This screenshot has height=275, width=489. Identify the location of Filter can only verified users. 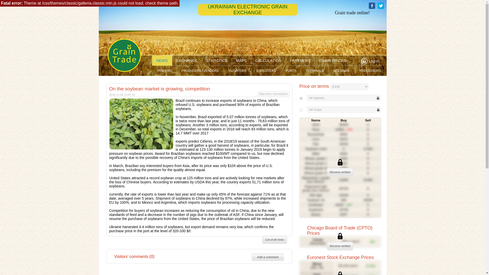
(301, 110).